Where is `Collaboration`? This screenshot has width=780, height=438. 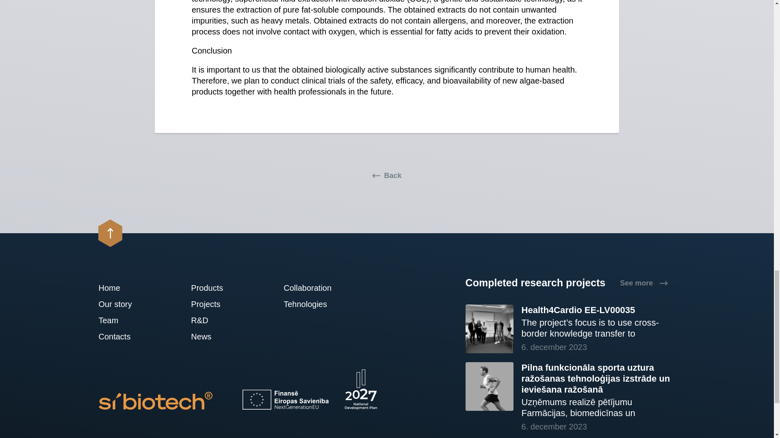
Collaboration is located at coordinates (308, 288).